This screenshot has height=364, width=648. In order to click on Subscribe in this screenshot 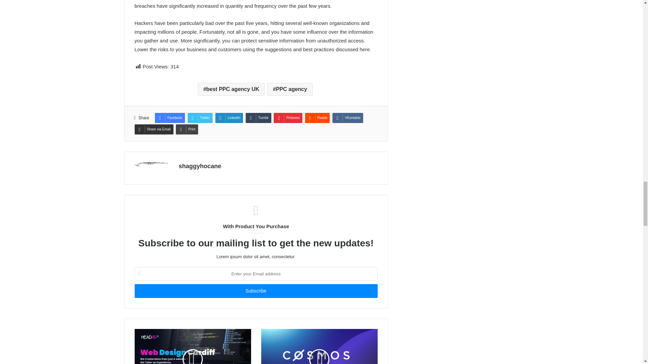, I will do `click(255, 291)`.